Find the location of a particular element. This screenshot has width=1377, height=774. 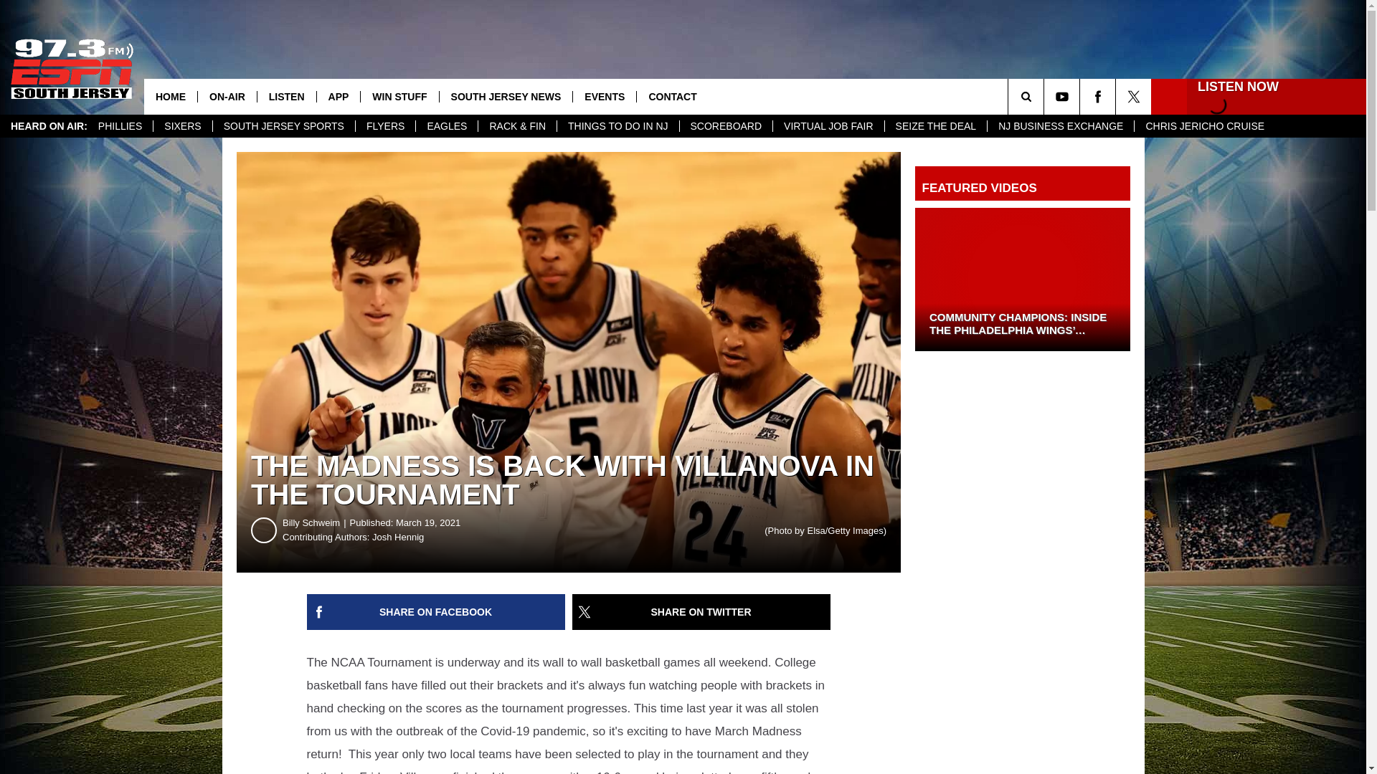

CHRIS JERICHO CRUISE is located at coordinates (1203, 126).